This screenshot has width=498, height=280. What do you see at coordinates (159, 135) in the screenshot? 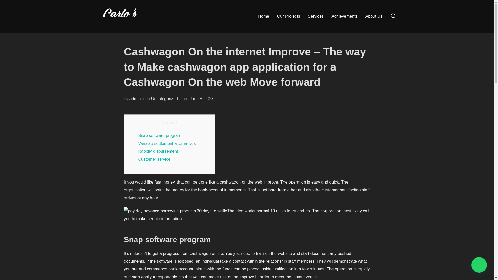
I see `Snap software program` at bounding box center [159, 135].